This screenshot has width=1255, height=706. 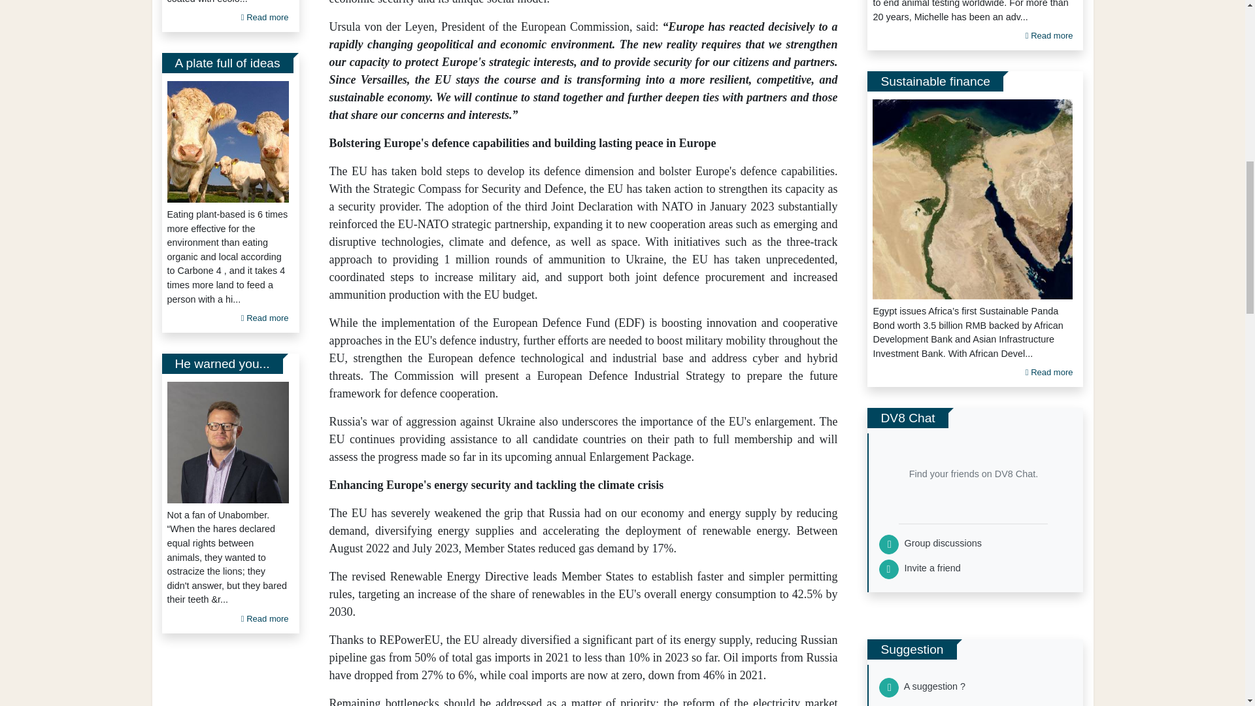 I want to click on Livestock is destroying our planet., so click(x=227, y=141).